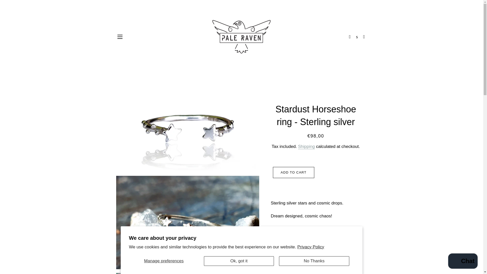  What do you see at coordinates (120, 37) in the screenshot?
I see `SITE NAVIGATION` at bounding box center [120, 37].